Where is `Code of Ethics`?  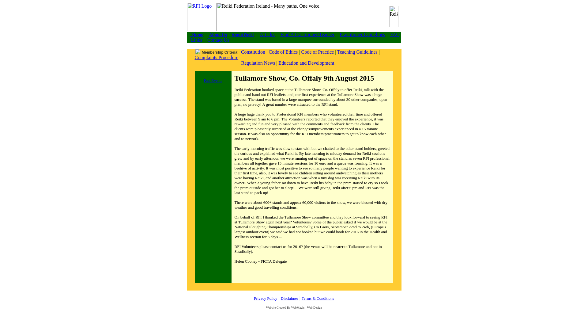
Code of Ethics is located at coordinates (283, 52).